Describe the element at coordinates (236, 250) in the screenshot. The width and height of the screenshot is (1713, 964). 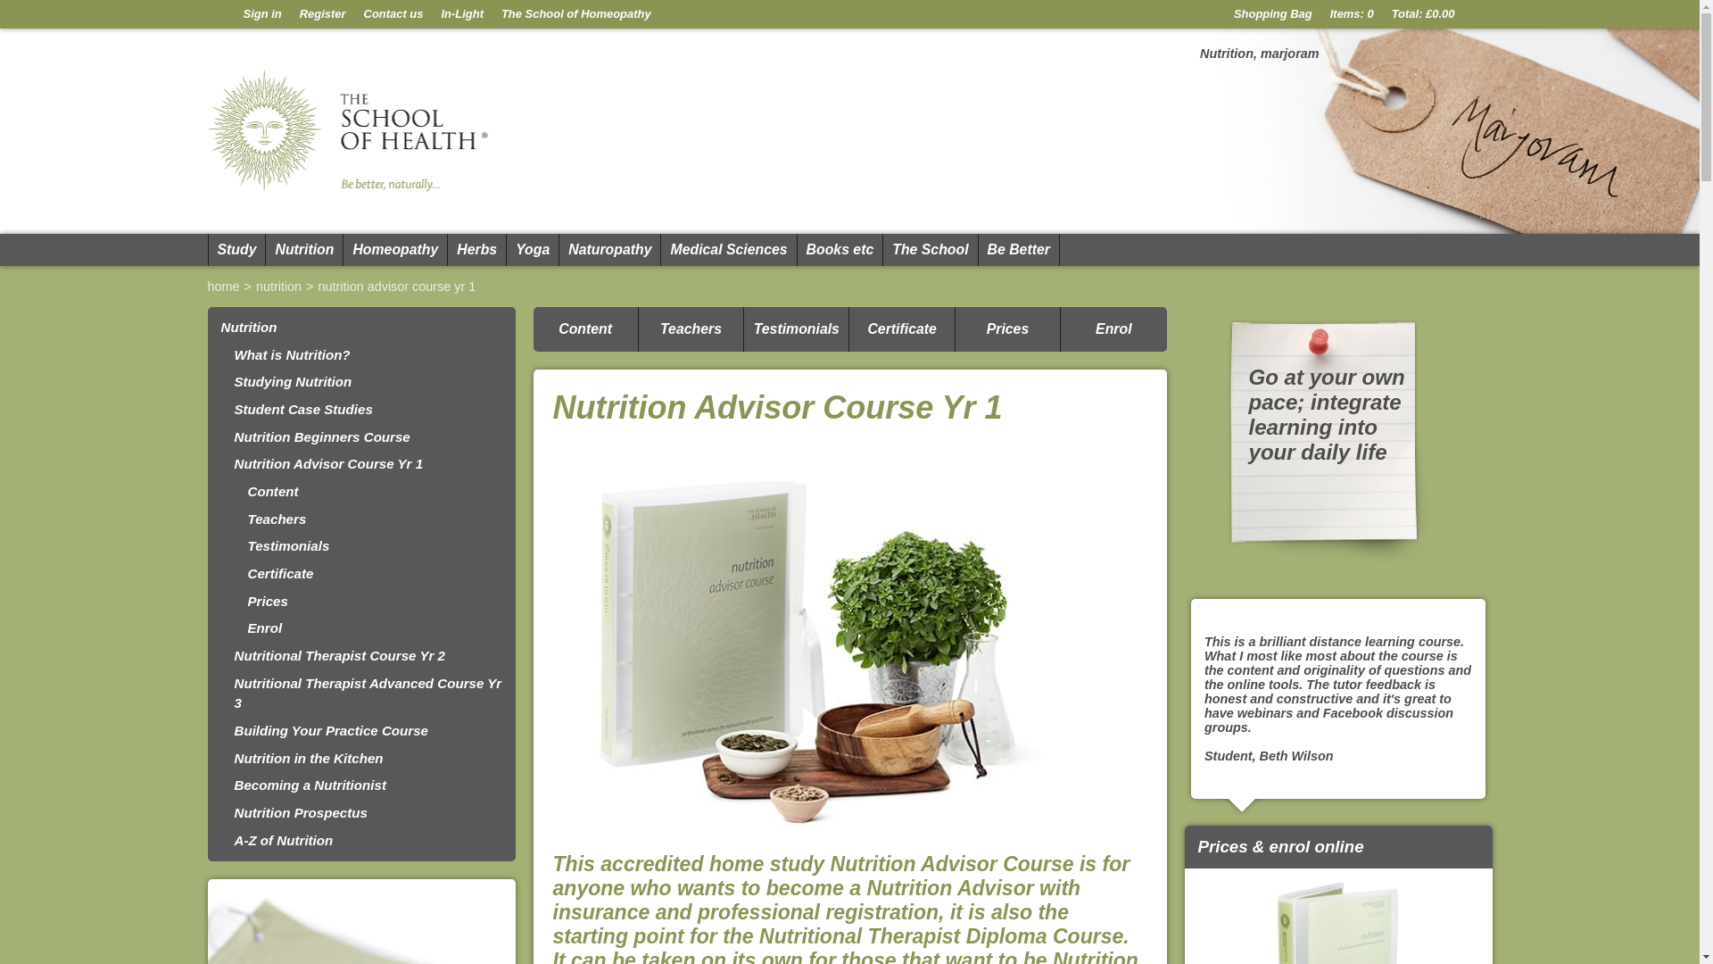
I see `Study` at that location.